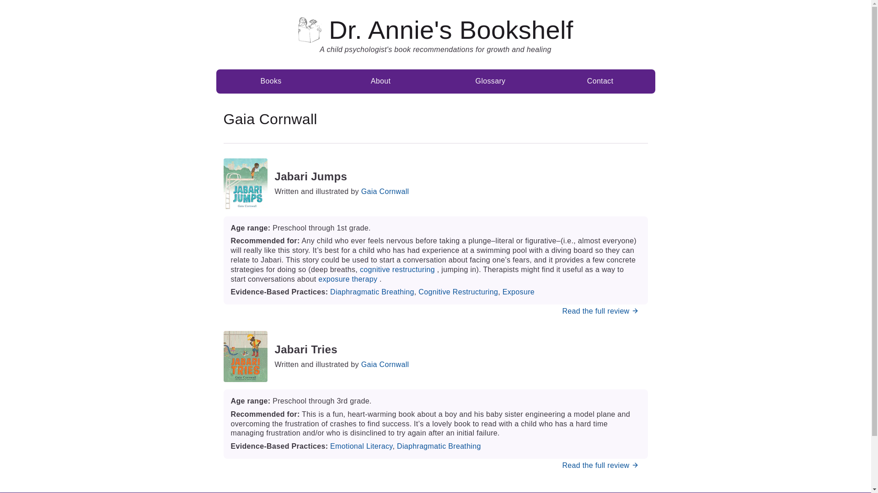  I want to click on Glossary, so click(490, 81).